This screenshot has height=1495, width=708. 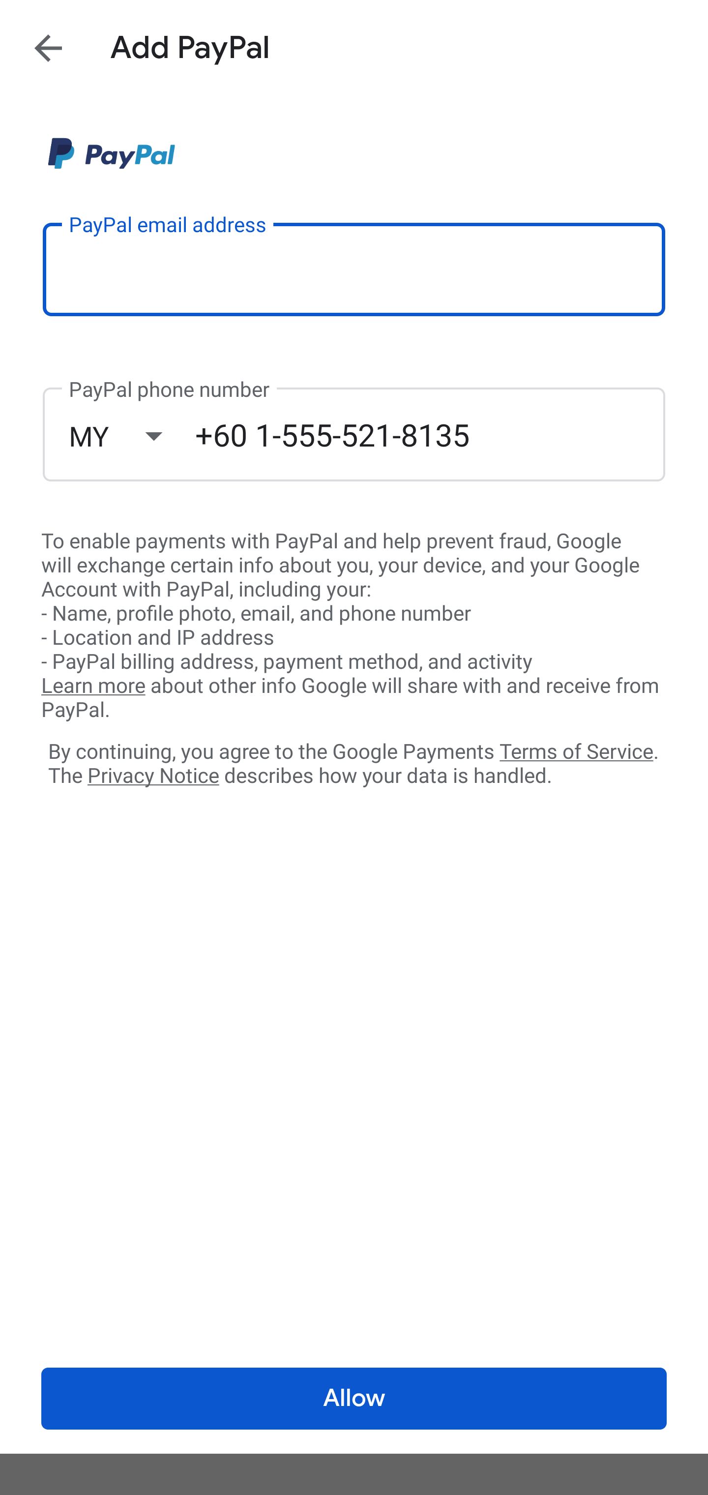 I want to click on Privacy Notice, so click(x=153, y=777).